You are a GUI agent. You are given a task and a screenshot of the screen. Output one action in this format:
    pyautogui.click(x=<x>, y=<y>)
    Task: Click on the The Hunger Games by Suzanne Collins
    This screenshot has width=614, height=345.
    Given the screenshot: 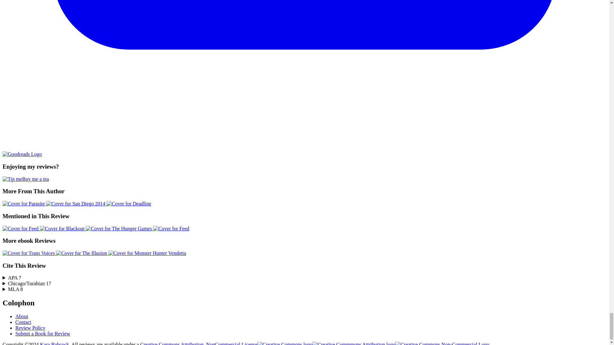 What is the action you would take?
    pyautogui.click(x=119, y=228)
    